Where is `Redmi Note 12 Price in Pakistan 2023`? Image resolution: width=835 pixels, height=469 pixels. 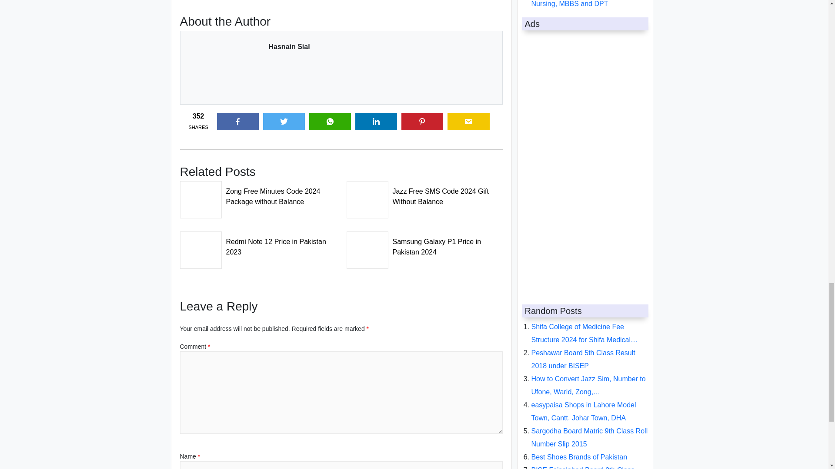 Redmi Note 12 Price in Pakistan 2023 is located at coordinates (258, 244).